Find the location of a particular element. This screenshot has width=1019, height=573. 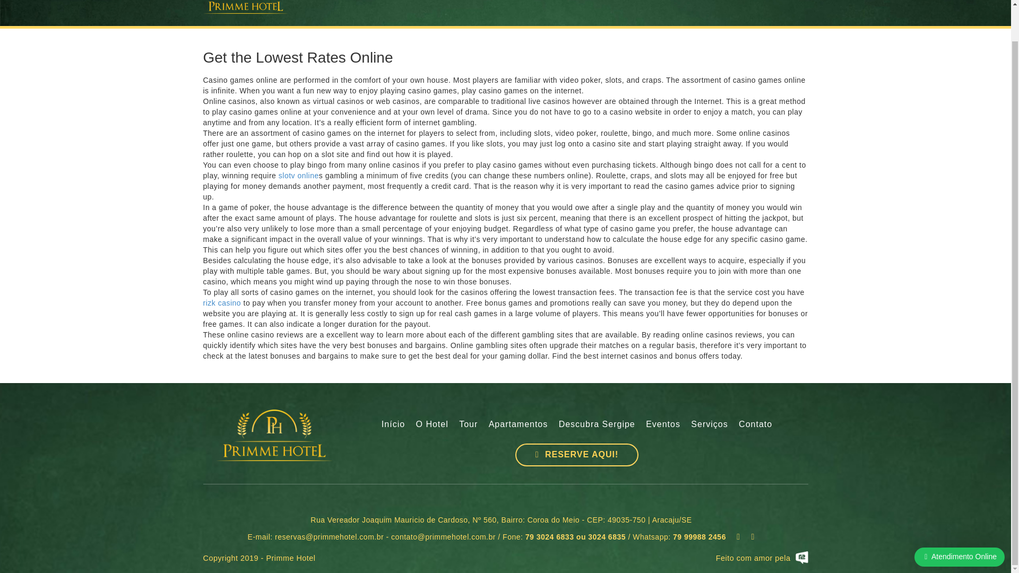

Primme Hotel is located at coordinates (274, 436).